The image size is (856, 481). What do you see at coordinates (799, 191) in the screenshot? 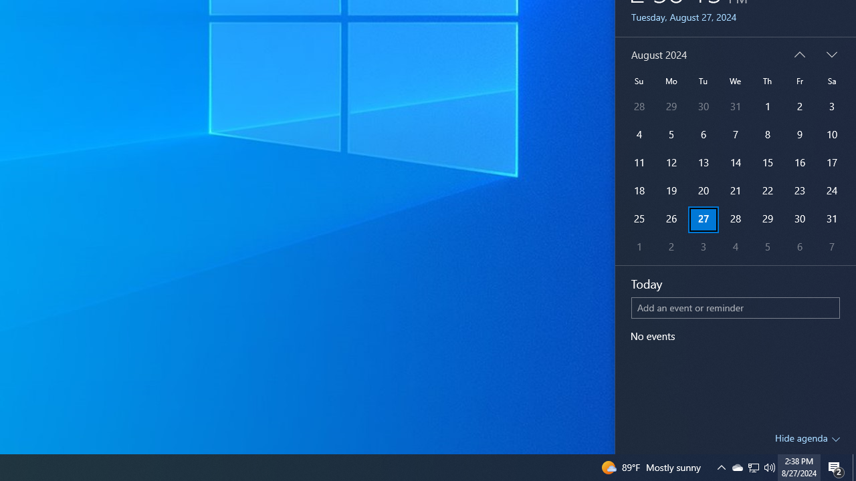
I see `23` at bounding box center [799, 191].